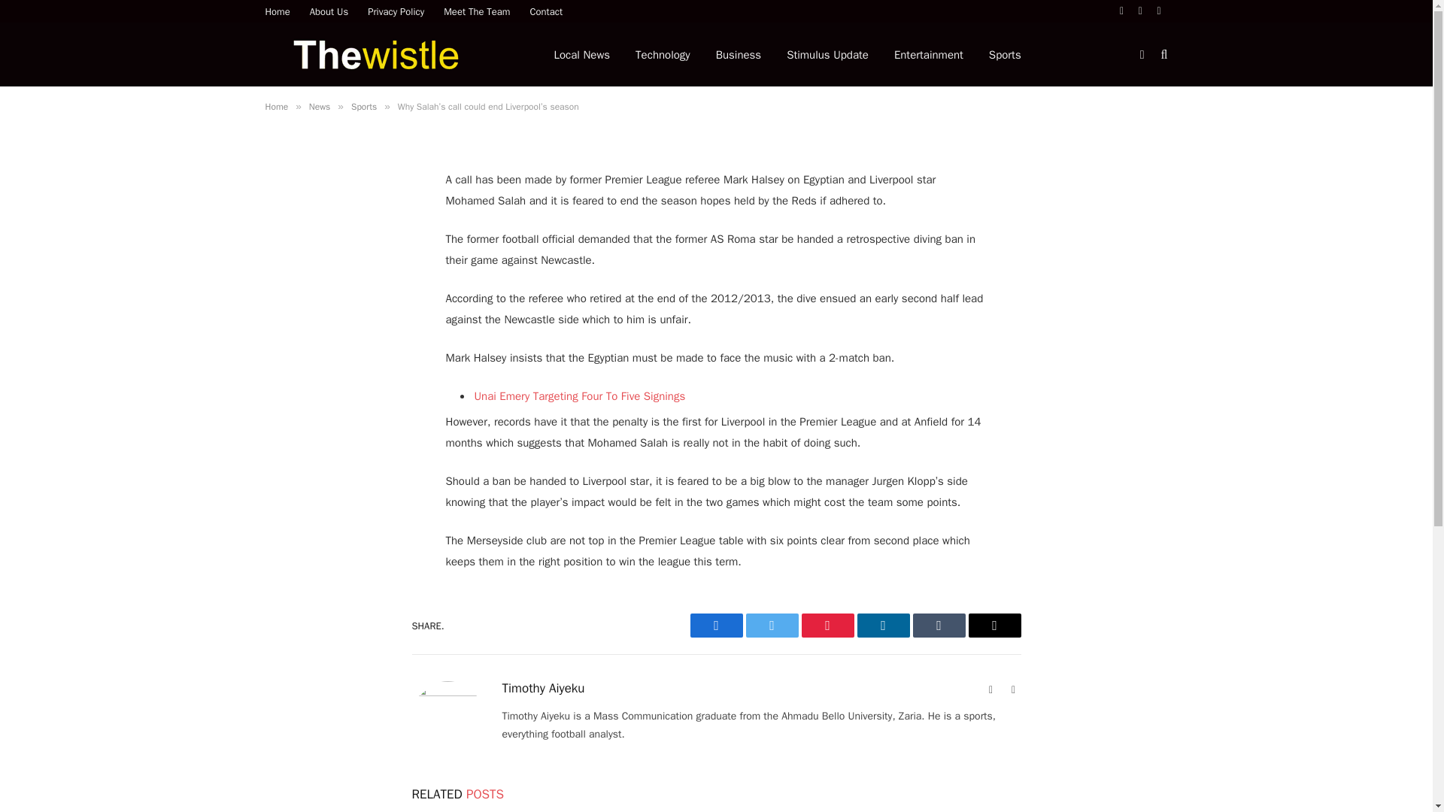 The image size is (1444, 812). Describe the element at coordinates (582, 54) in the screenshot. I see `Local News` at that location.